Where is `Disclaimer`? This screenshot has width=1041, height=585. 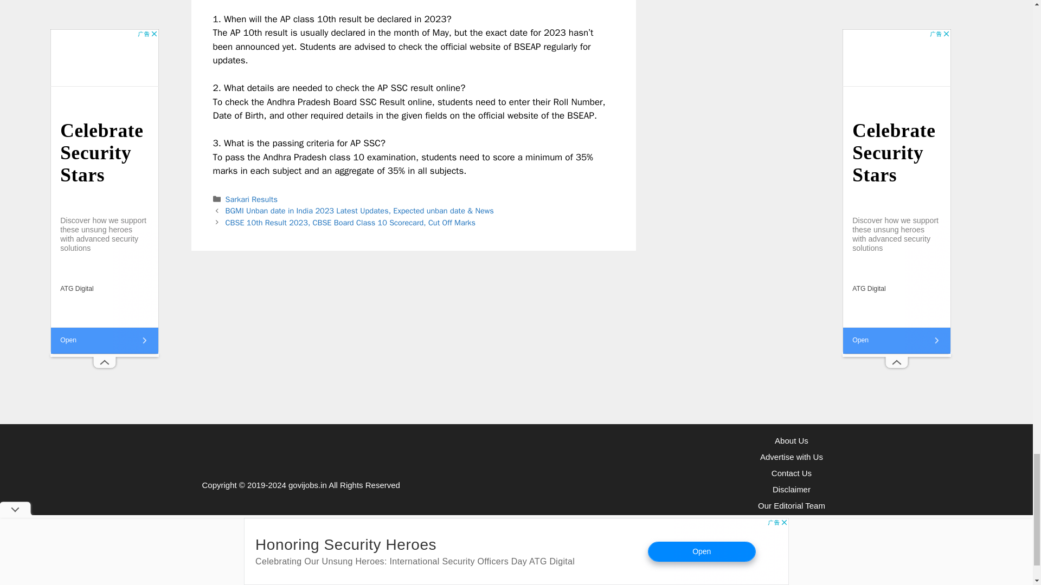
Disclaimer is located at coordinates (792, 489).